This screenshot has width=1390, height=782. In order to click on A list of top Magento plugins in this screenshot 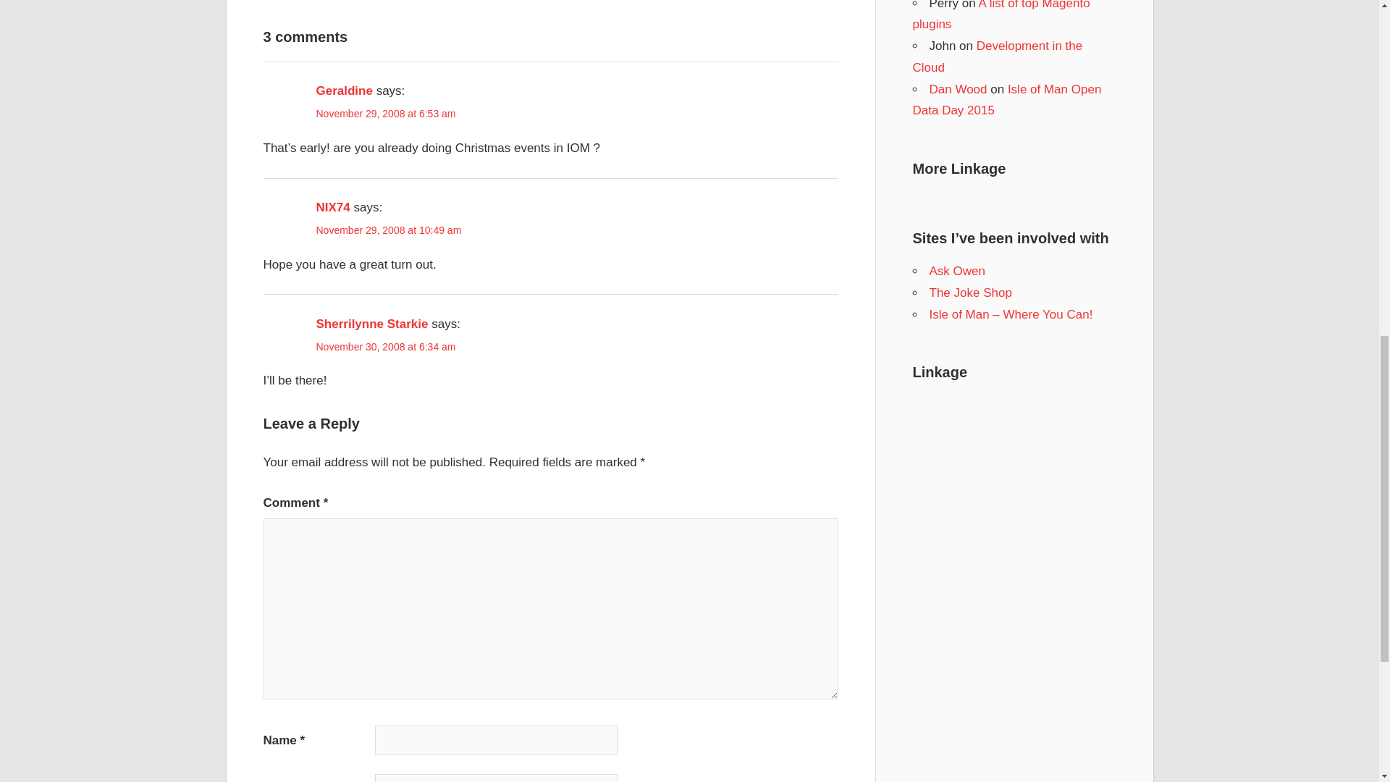, I will do `click(1001, 16)`.